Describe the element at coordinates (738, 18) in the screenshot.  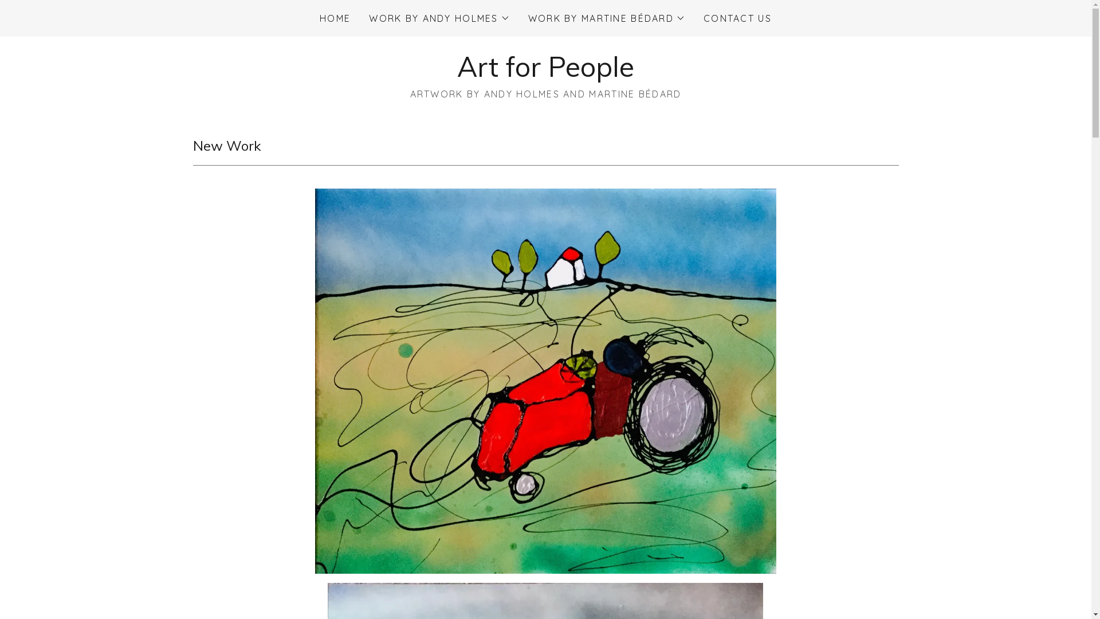
I see `CONTACT US` at that location.